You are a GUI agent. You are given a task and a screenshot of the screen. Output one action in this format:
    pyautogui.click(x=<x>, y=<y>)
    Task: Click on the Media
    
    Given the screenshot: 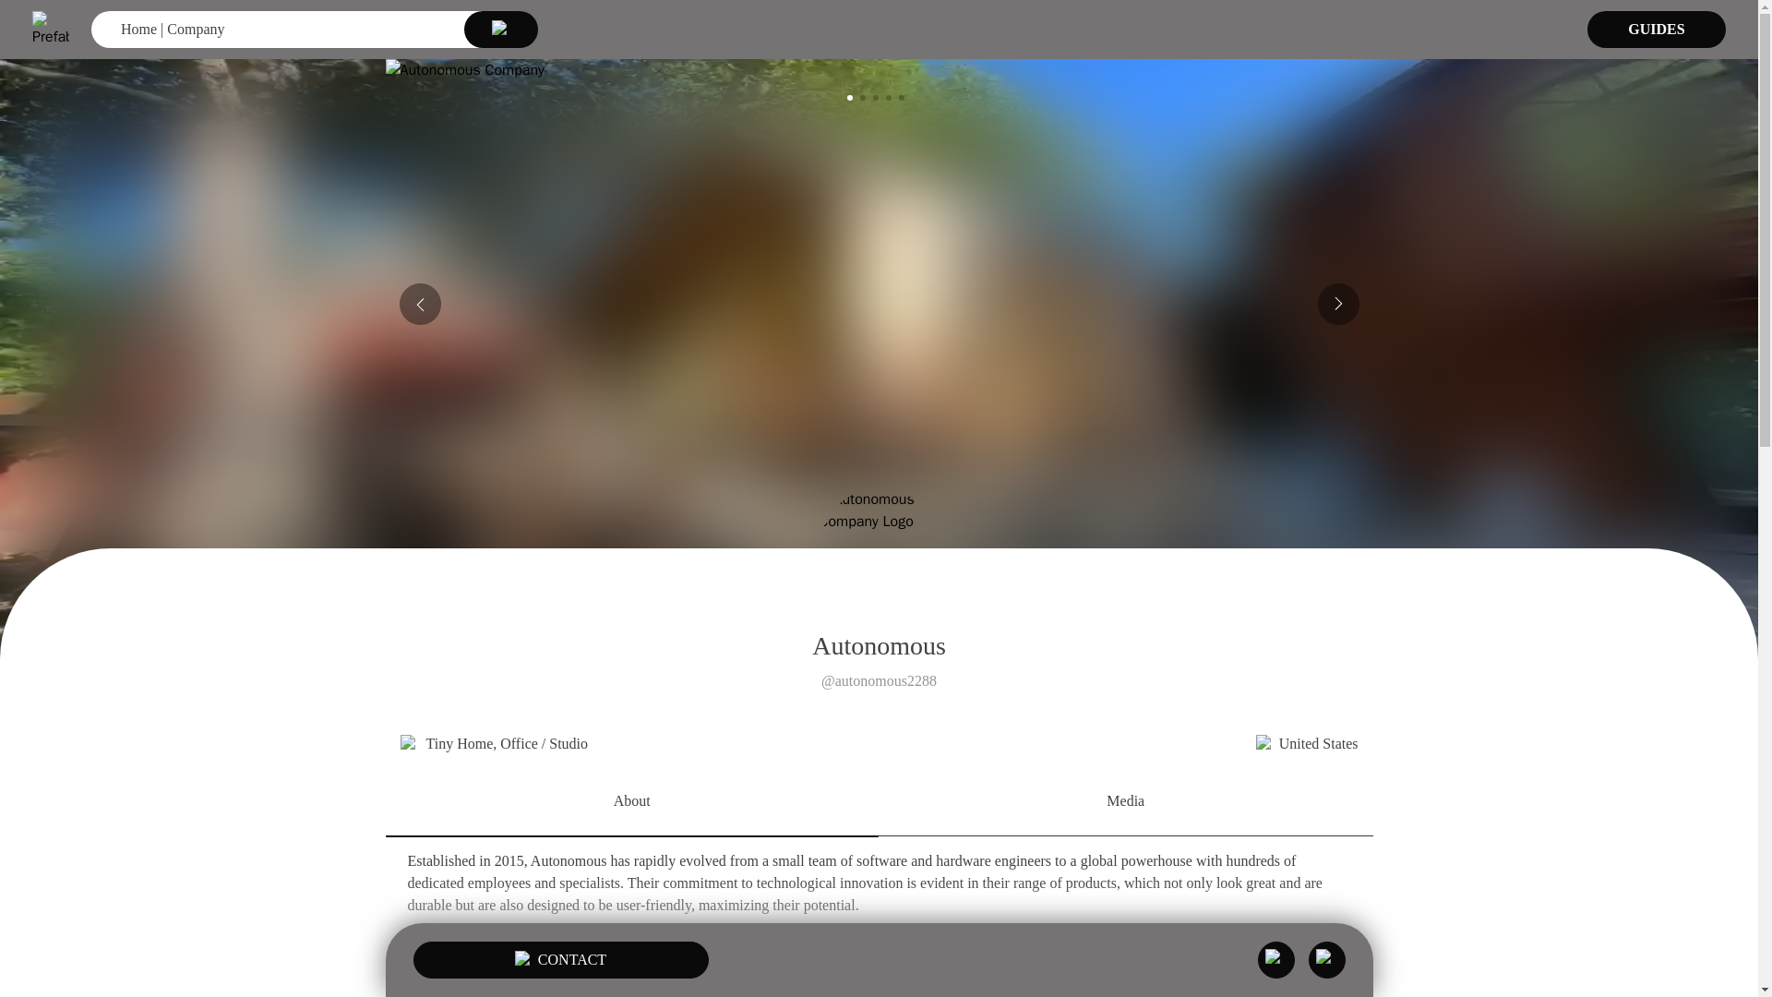 What is the action you would take?
    pyautogui.click(x=1125, y=803)
    